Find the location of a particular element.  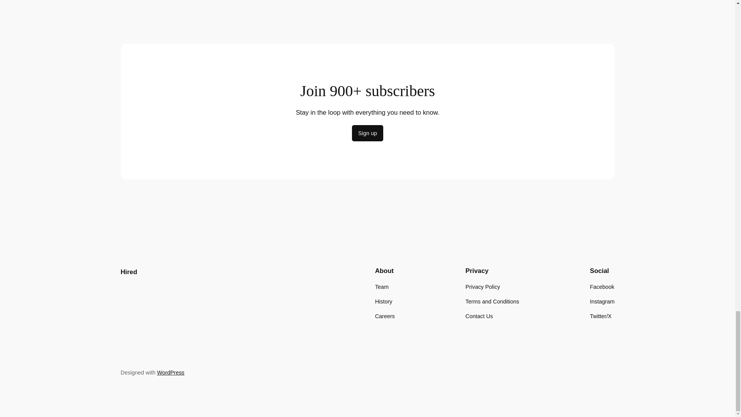

Facebook is located at coordinates (602, 286).